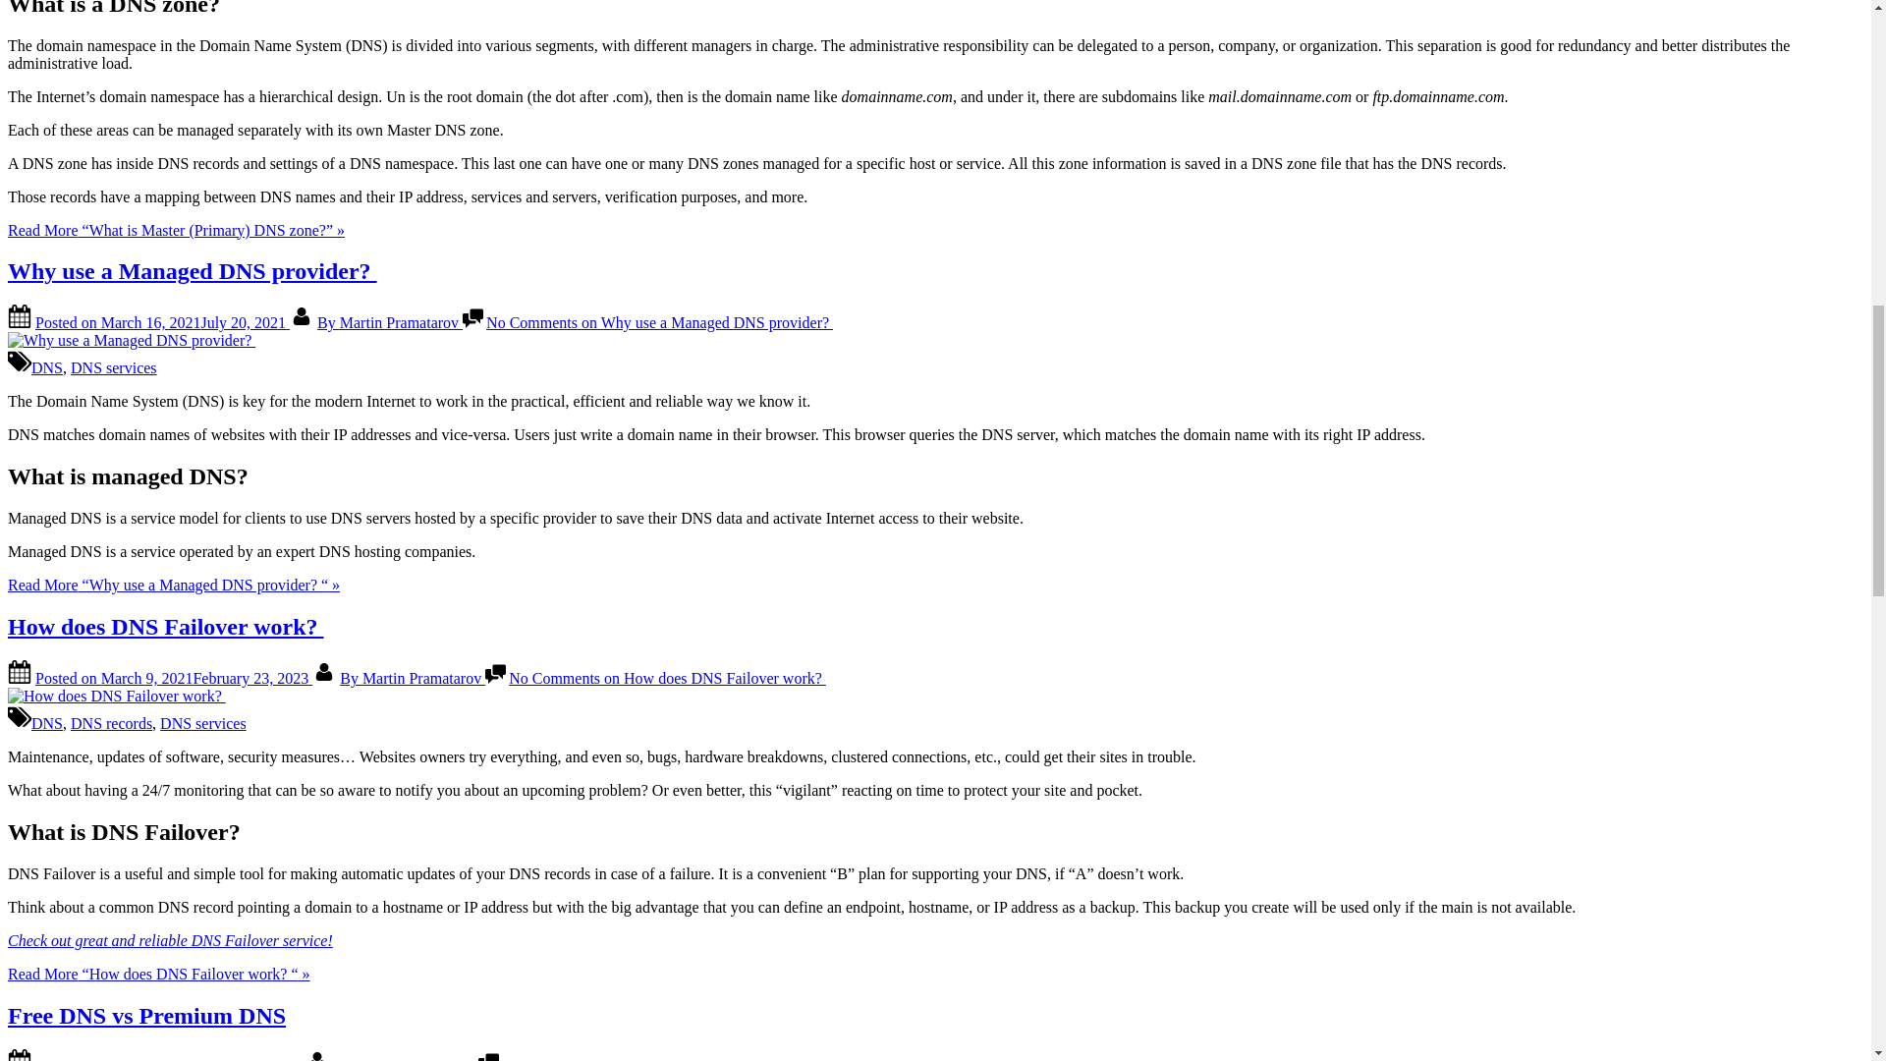 This screenshot has width=1886, height=1061. I want to click on Why use a Managed DNS provider? , so click(193, 271).